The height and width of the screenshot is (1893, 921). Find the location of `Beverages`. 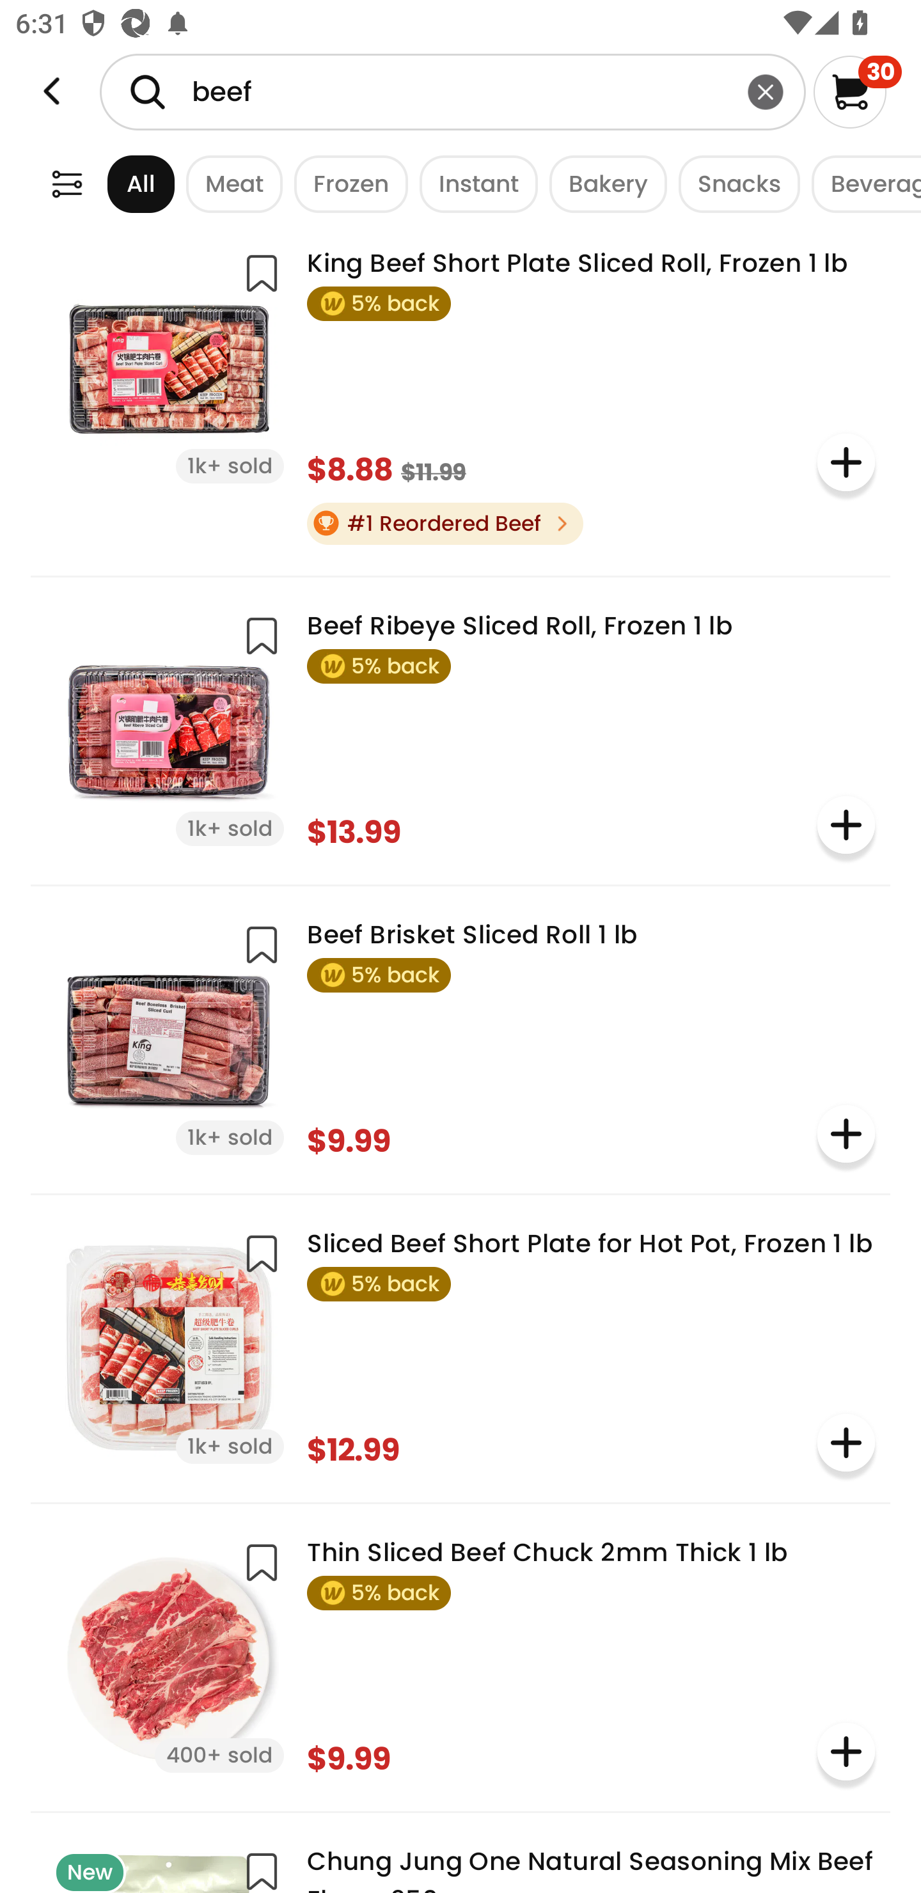

Beverages is located at coordinates (861, 183).